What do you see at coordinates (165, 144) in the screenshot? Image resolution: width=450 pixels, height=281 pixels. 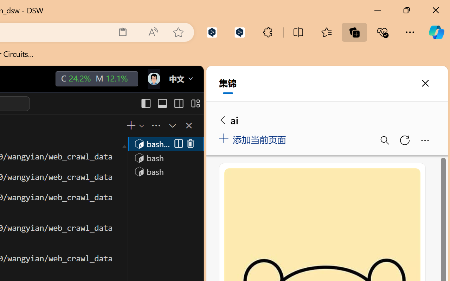 I see `Terminal 1 bash` at bounding box center [165, 144].